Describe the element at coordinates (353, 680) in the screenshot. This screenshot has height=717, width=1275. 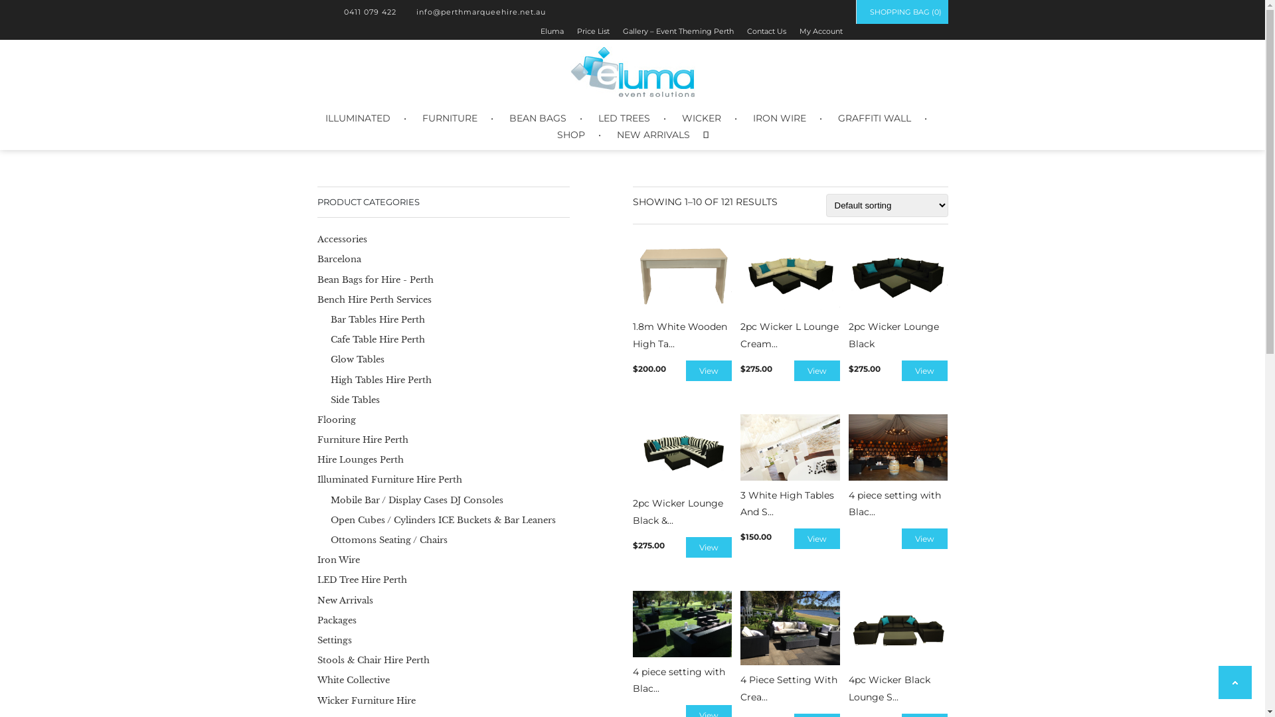
I see `White Collective` at that location.